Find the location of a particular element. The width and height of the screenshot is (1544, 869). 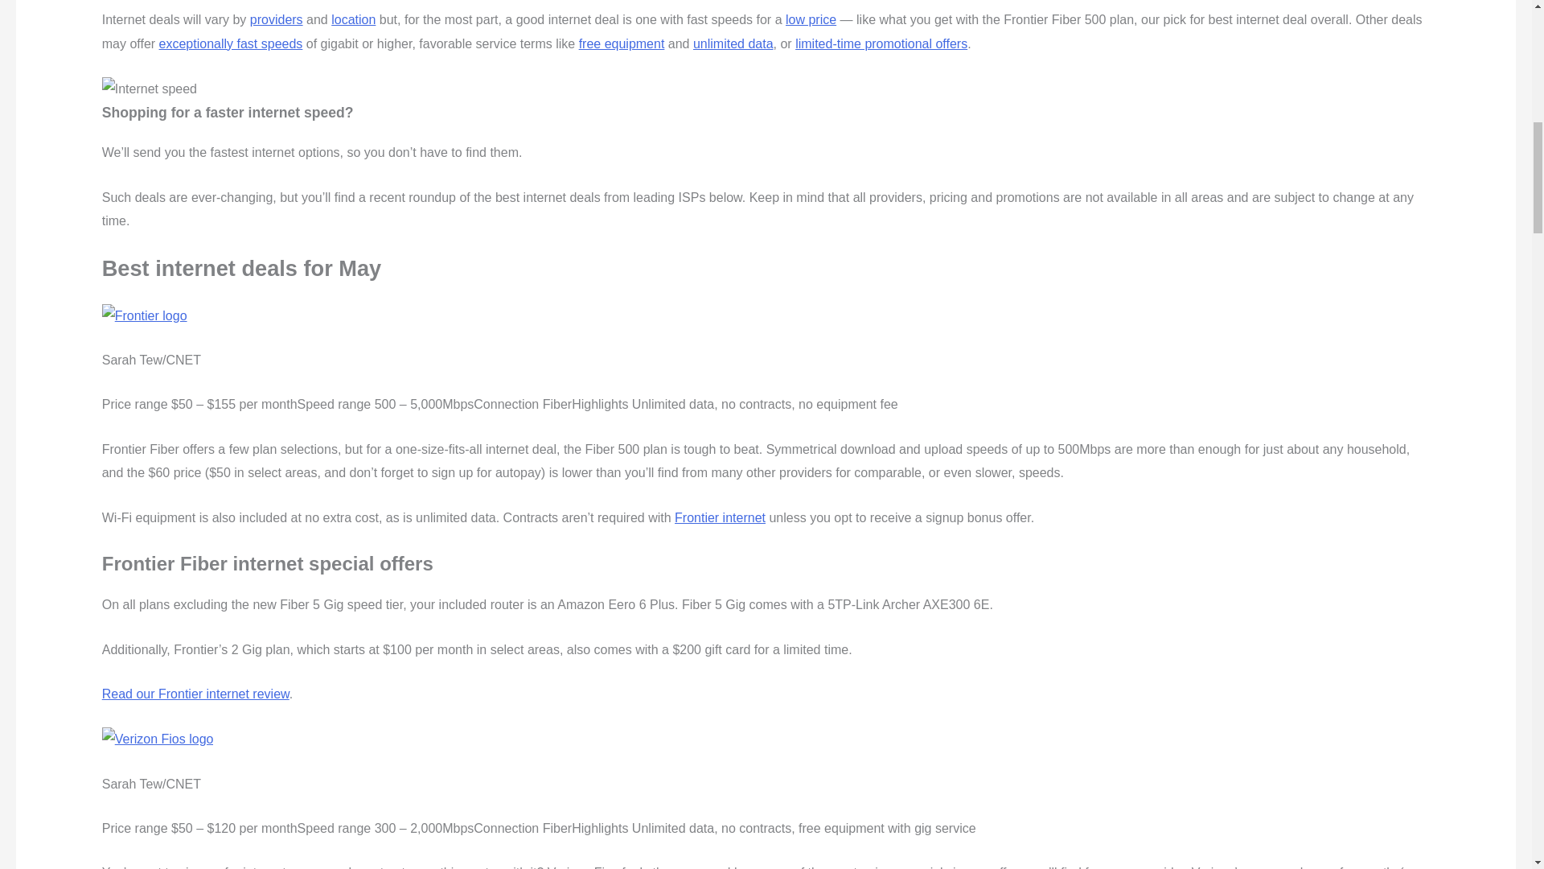

Frontier internet is located at coordinates (721, 518).